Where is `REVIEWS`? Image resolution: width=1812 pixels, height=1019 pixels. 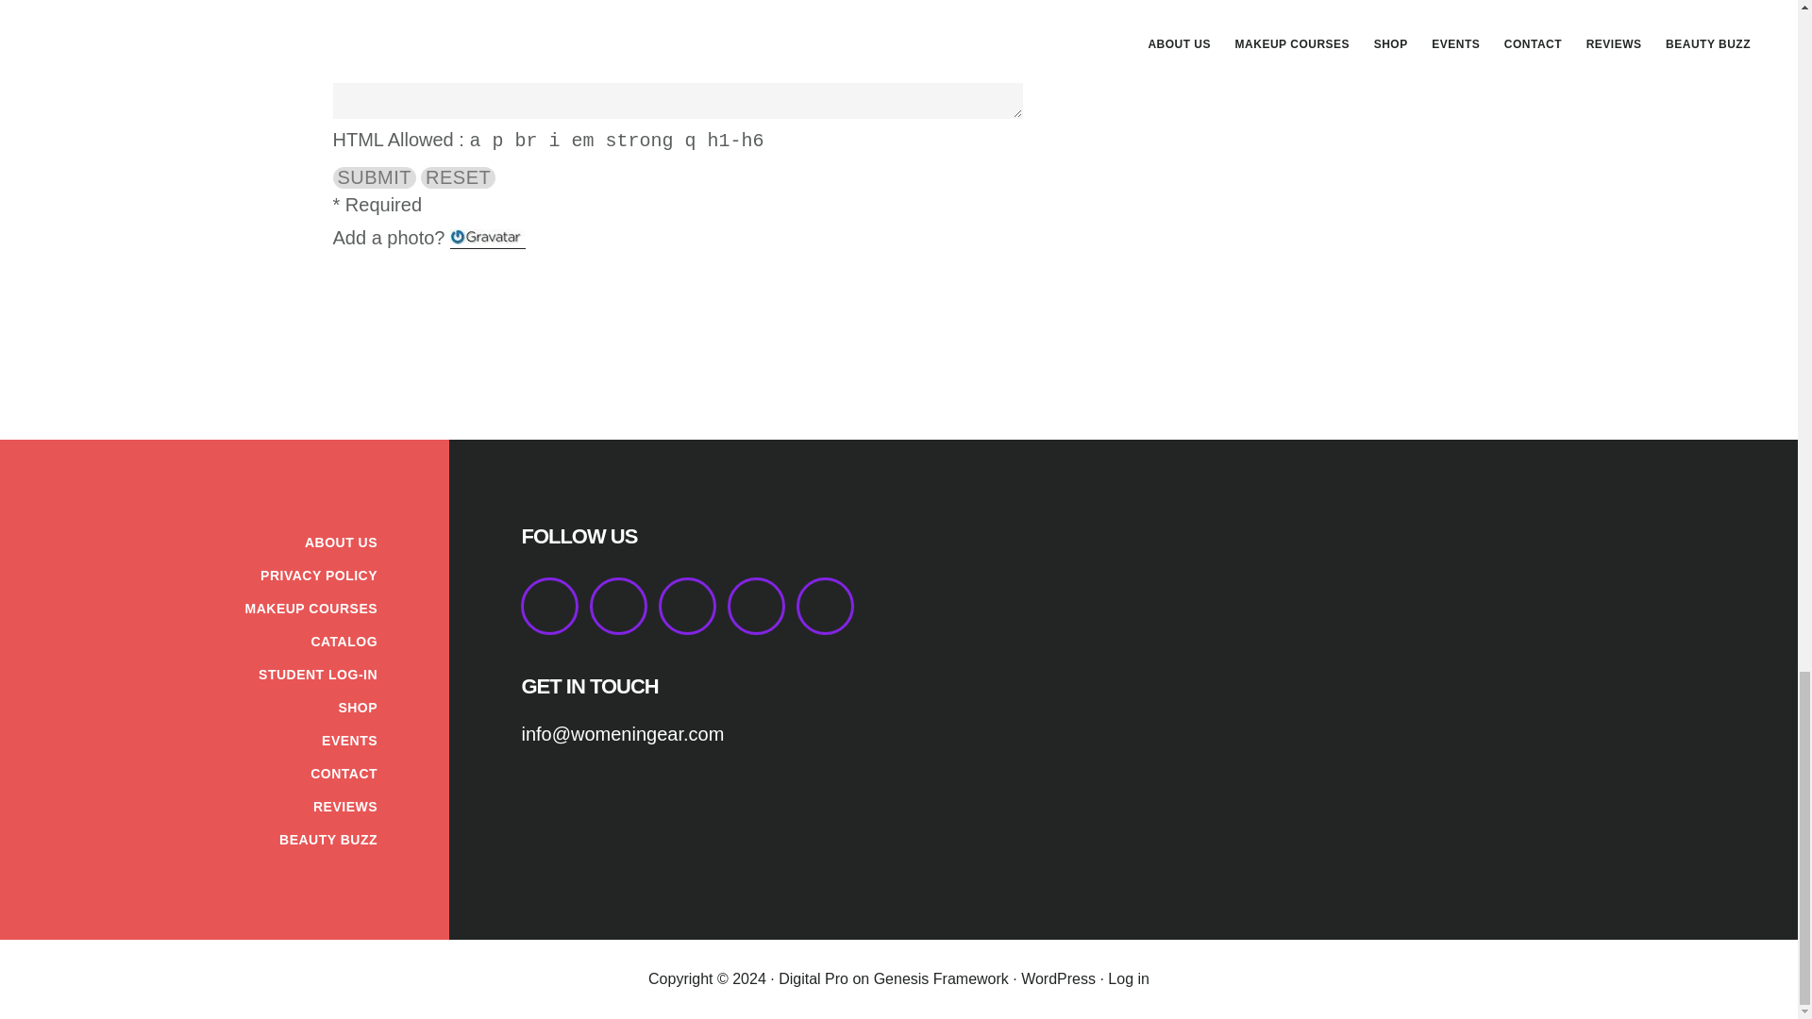 REVIEWS is located at coordinates (345, 806).